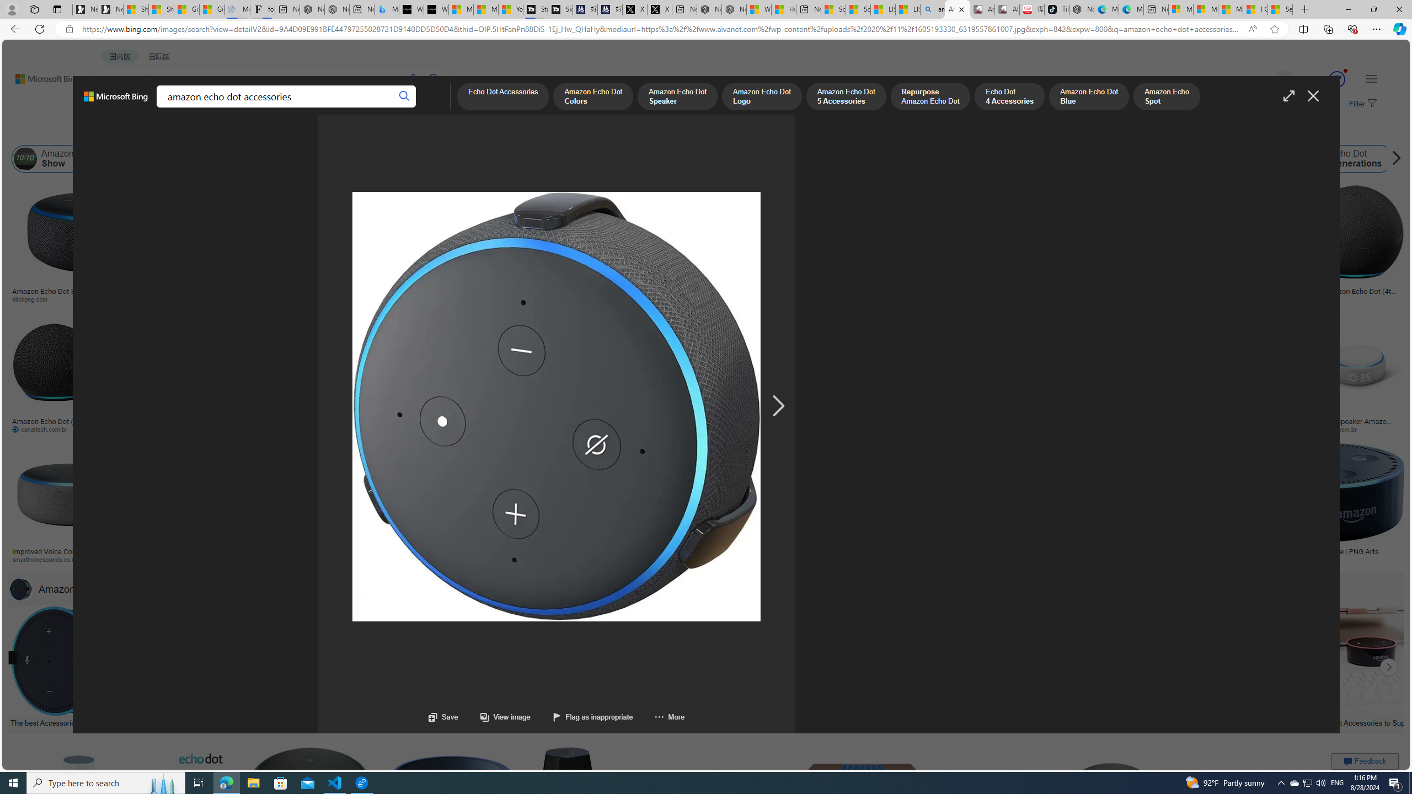  What do you see at coordinates (1324, 79) in the screenshot?
I see `Microsoft Rewards 147` at bounding box center [1324, 79].